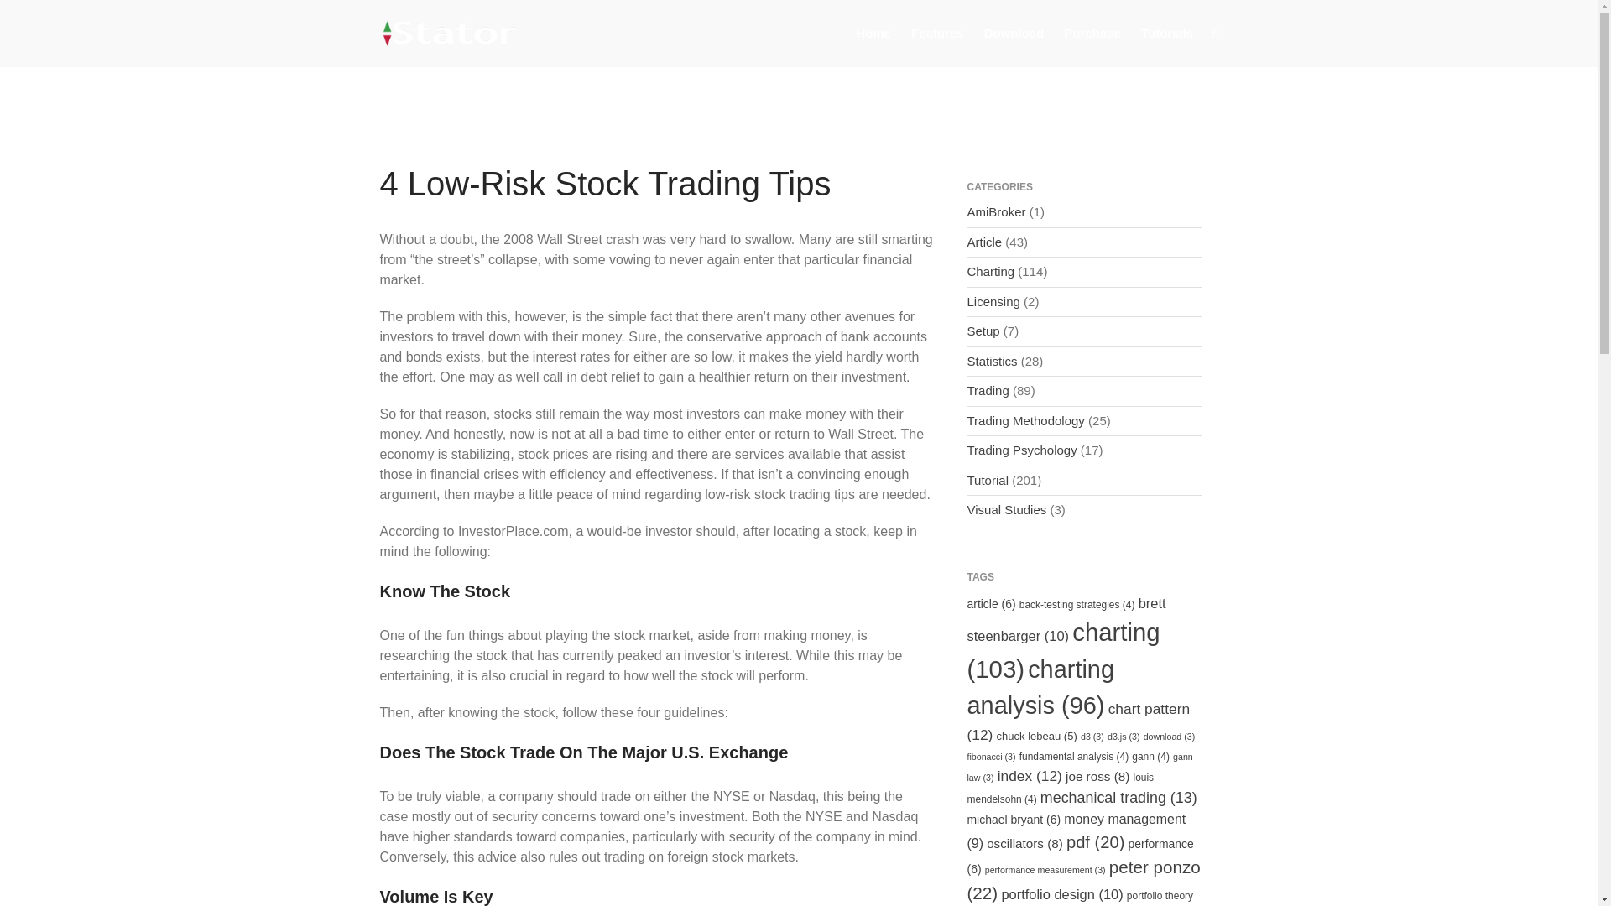 Image resolution: width=1611 pixels, height=906 pixels. I want to click on Tutorials, so click(1166, 34).